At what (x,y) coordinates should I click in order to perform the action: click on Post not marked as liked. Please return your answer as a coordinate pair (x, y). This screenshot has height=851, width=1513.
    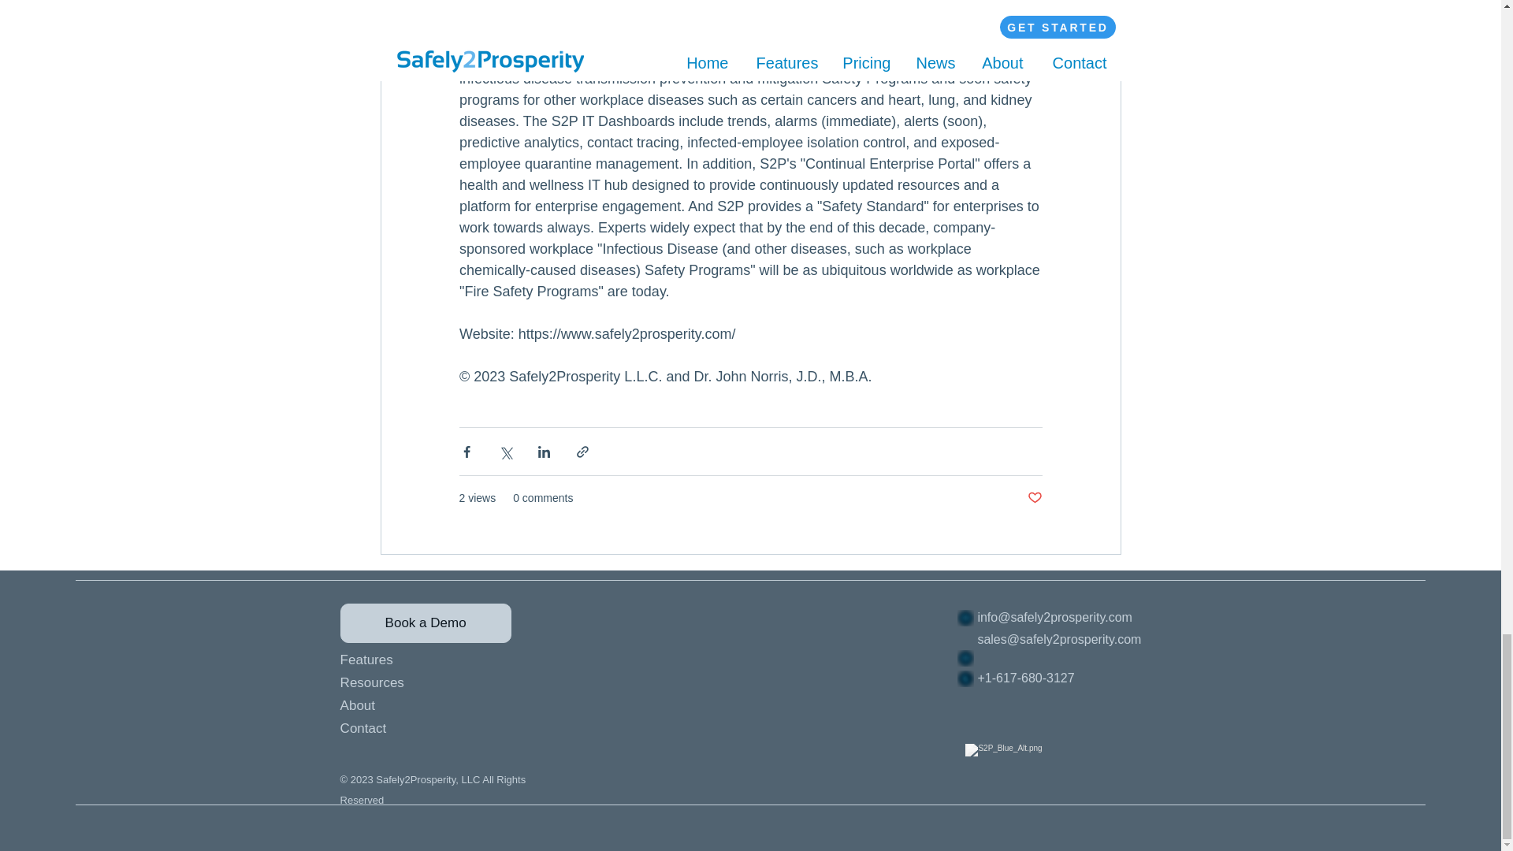
    Looking at the image, I should click on (1034, 498).